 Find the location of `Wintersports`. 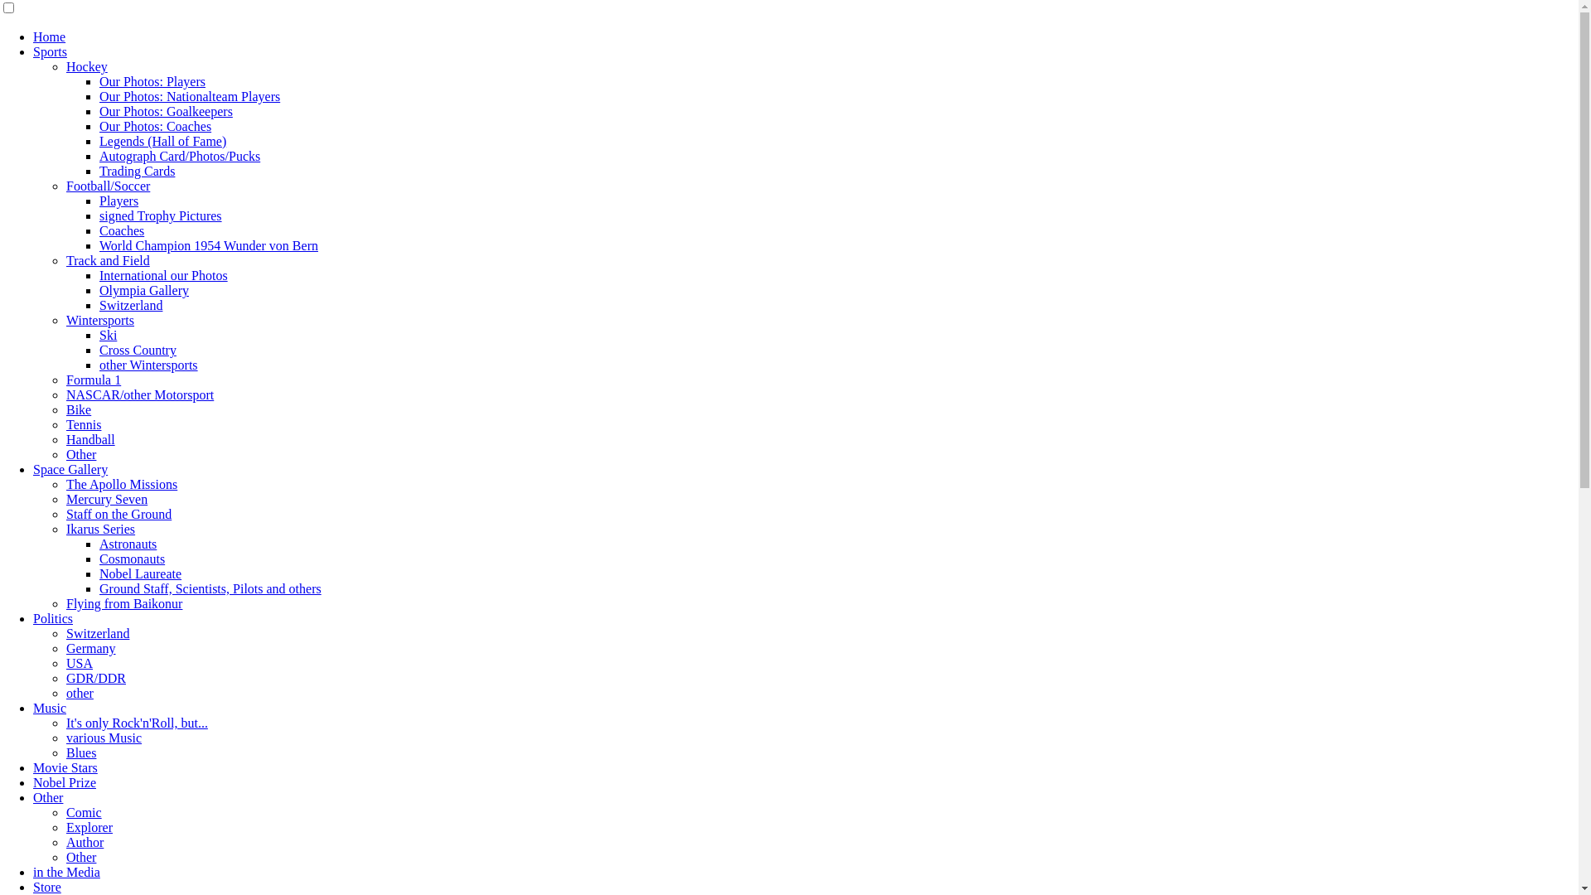

Wintersports is located at coordinates (100, 320).